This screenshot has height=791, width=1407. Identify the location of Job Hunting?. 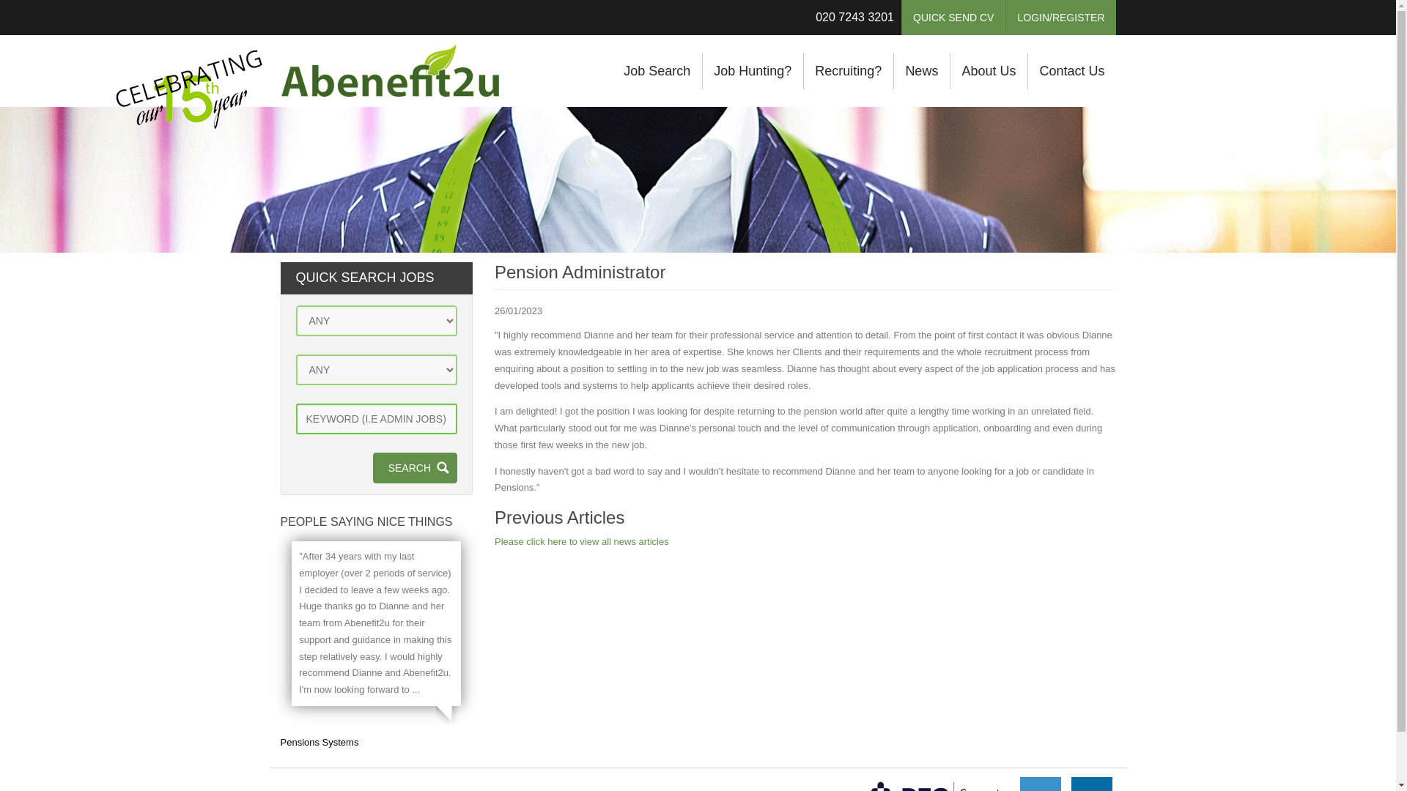
(753, 71).